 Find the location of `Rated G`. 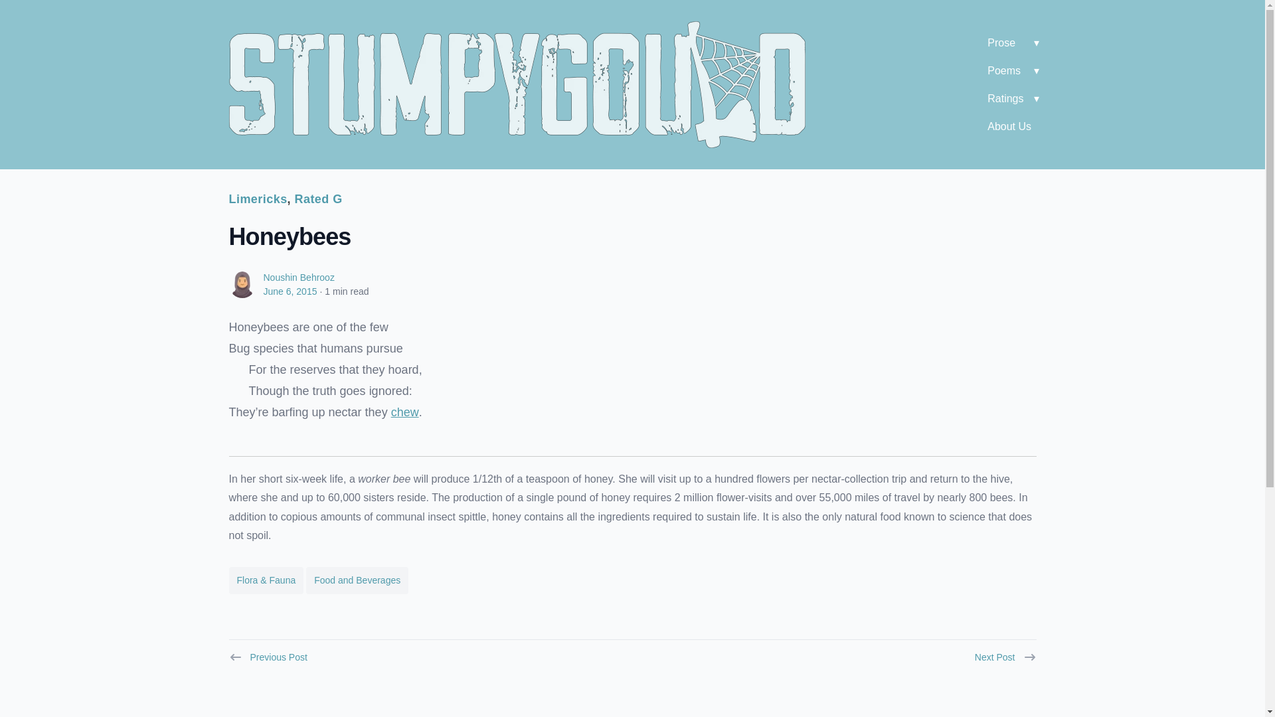

Rated G is located at coordinates (319, 199).